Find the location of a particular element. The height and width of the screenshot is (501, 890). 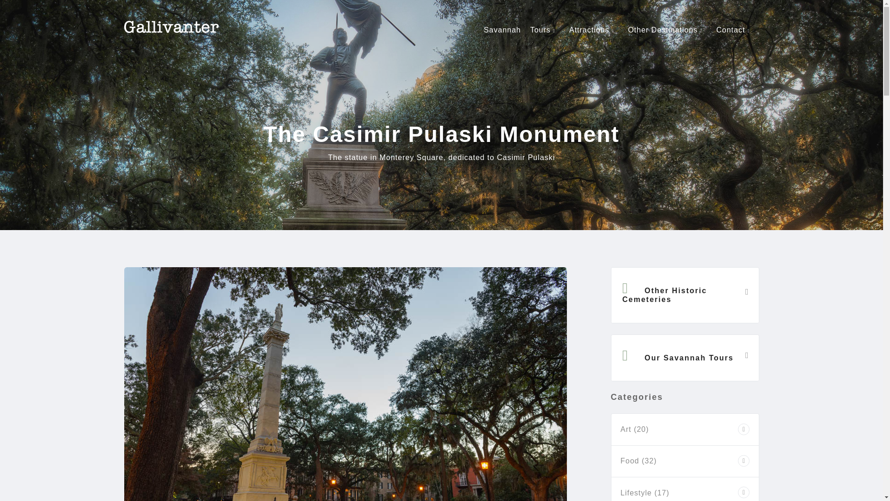

Tours is located at coordinates (545, 30).